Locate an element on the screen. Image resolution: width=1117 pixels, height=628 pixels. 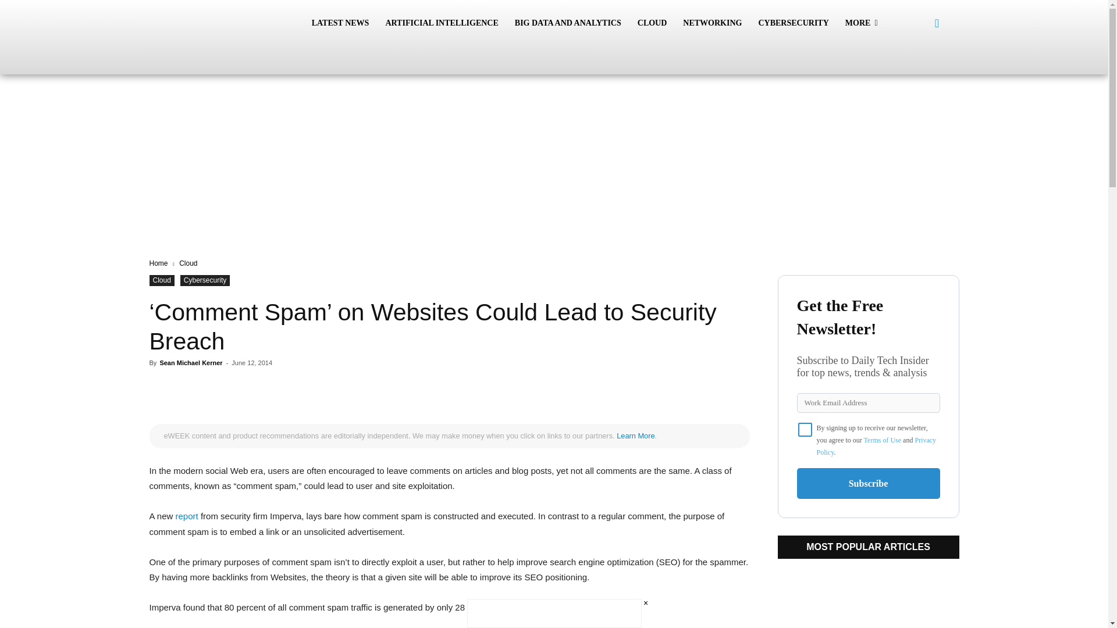
CLOUD is located at coordinates (653, 23).